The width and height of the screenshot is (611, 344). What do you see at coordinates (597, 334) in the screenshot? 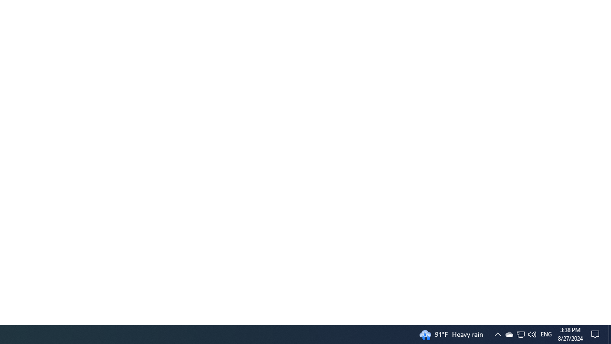
I see `Action Center, No new notifications` at bounding box center [597, 334].